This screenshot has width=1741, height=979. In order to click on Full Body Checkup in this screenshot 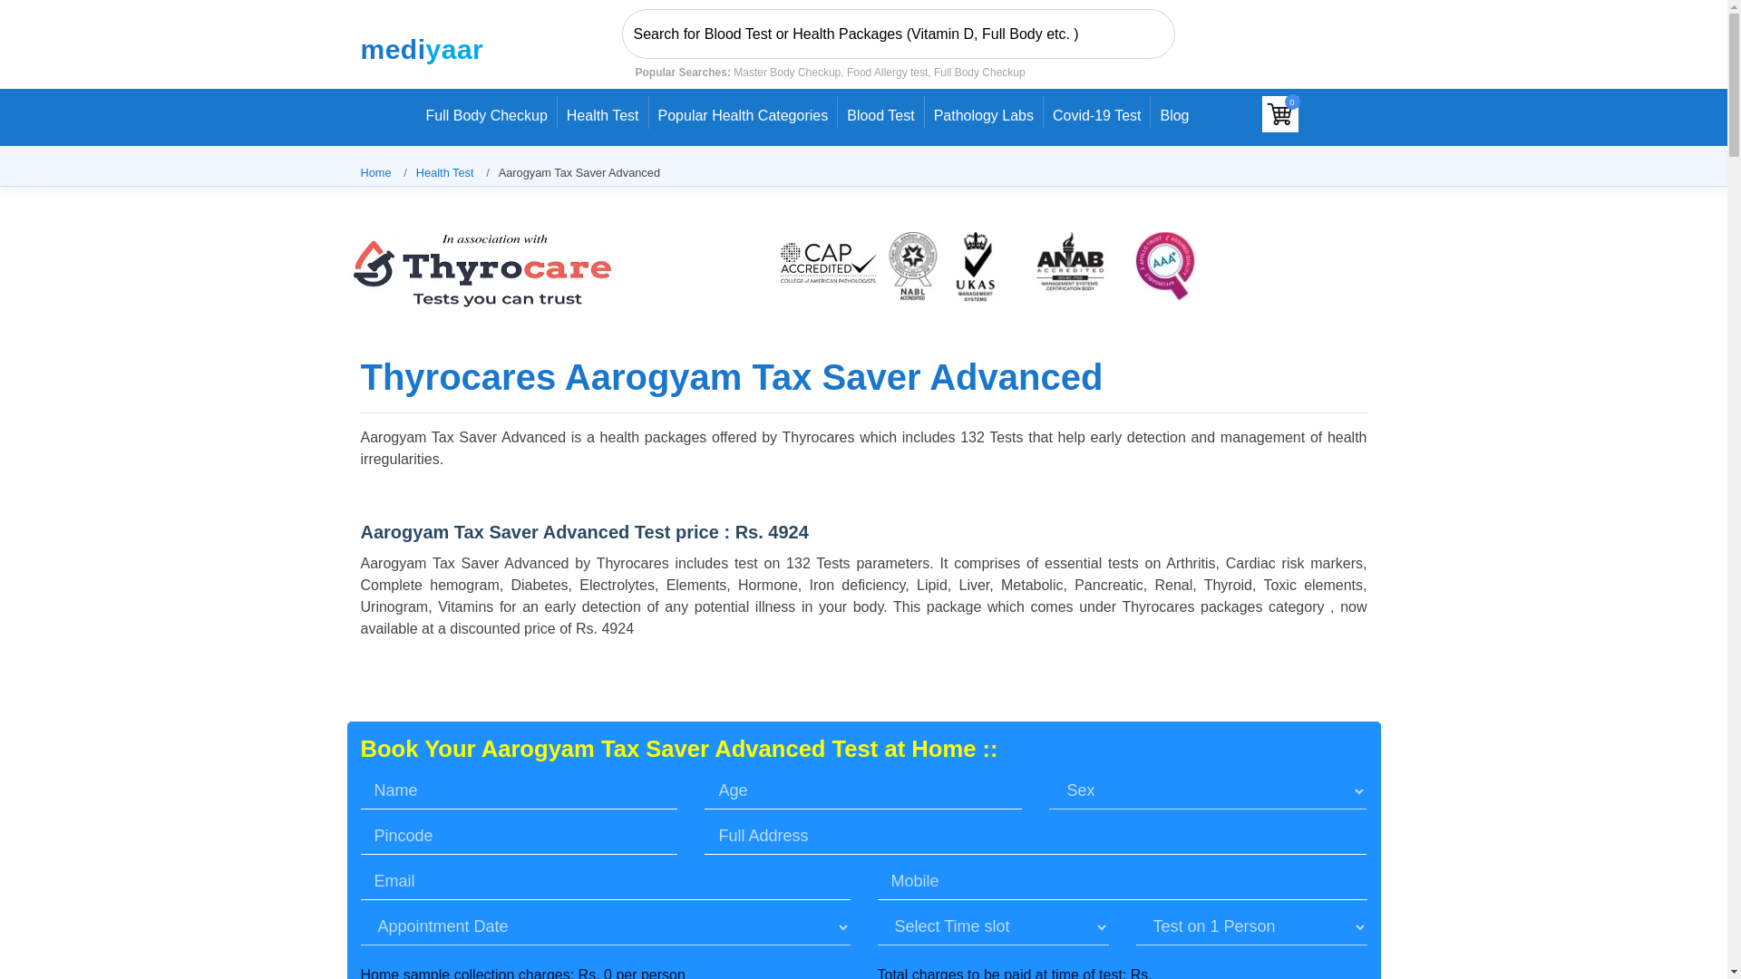, I will do `click(486, 111)`.